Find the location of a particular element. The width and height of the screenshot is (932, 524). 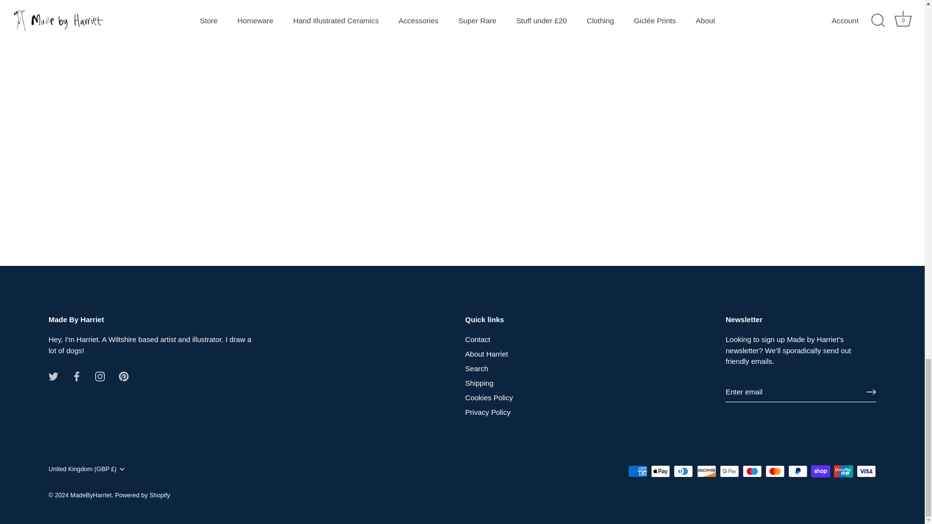

Twitter is located at coordinates (53, 377).